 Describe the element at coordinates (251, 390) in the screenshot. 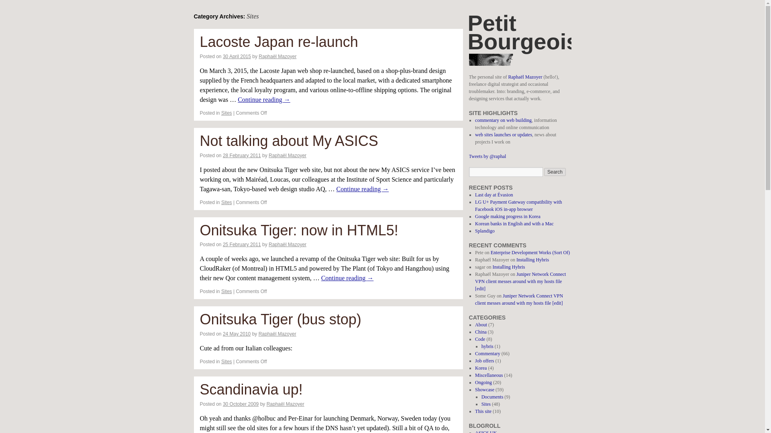

I see `Permalink to Scandinavia up!` at that location.